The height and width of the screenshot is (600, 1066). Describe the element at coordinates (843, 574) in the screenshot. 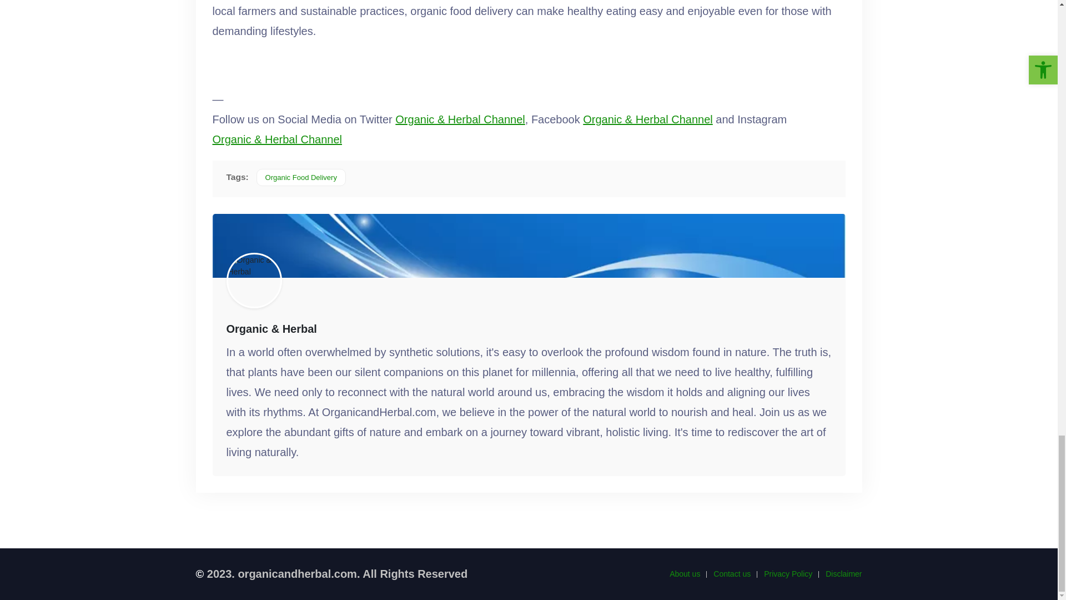

I see `Disclaimer` at that location.